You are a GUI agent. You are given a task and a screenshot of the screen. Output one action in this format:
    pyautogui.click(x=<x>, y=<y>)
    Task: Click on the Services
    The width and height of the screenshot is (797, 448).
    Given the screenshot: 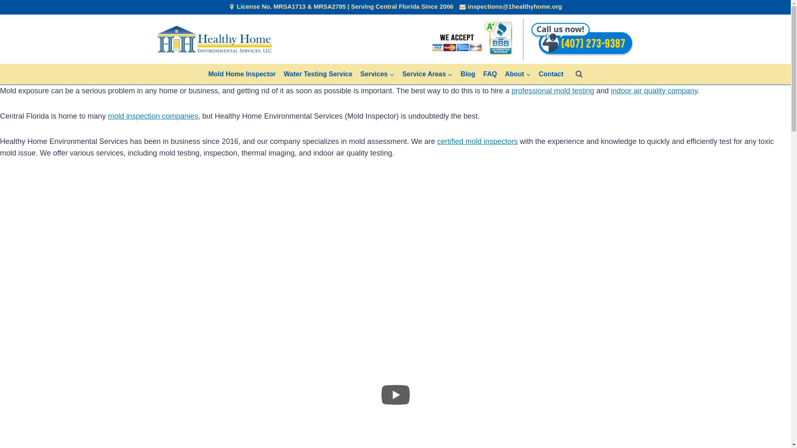 What is the action you would take?
    pyautogui.click(x=377, y=74)
    